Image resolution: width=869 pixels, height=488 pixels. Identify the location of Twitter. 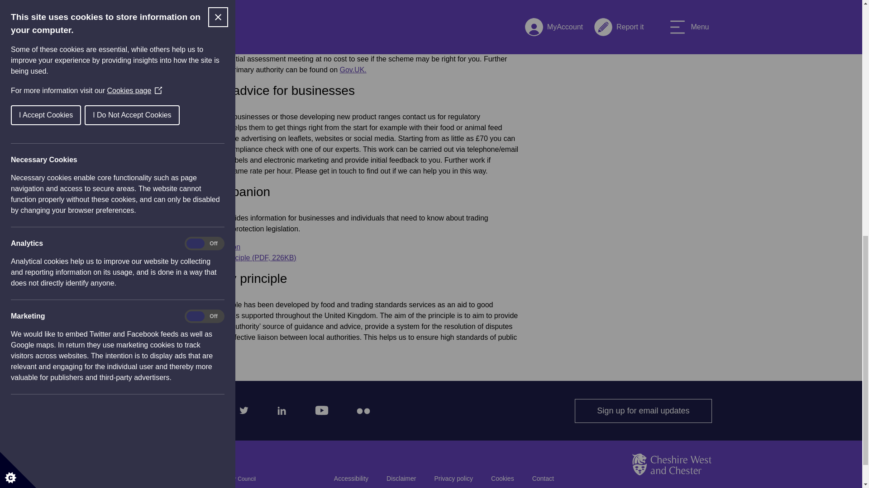
(241, 408).